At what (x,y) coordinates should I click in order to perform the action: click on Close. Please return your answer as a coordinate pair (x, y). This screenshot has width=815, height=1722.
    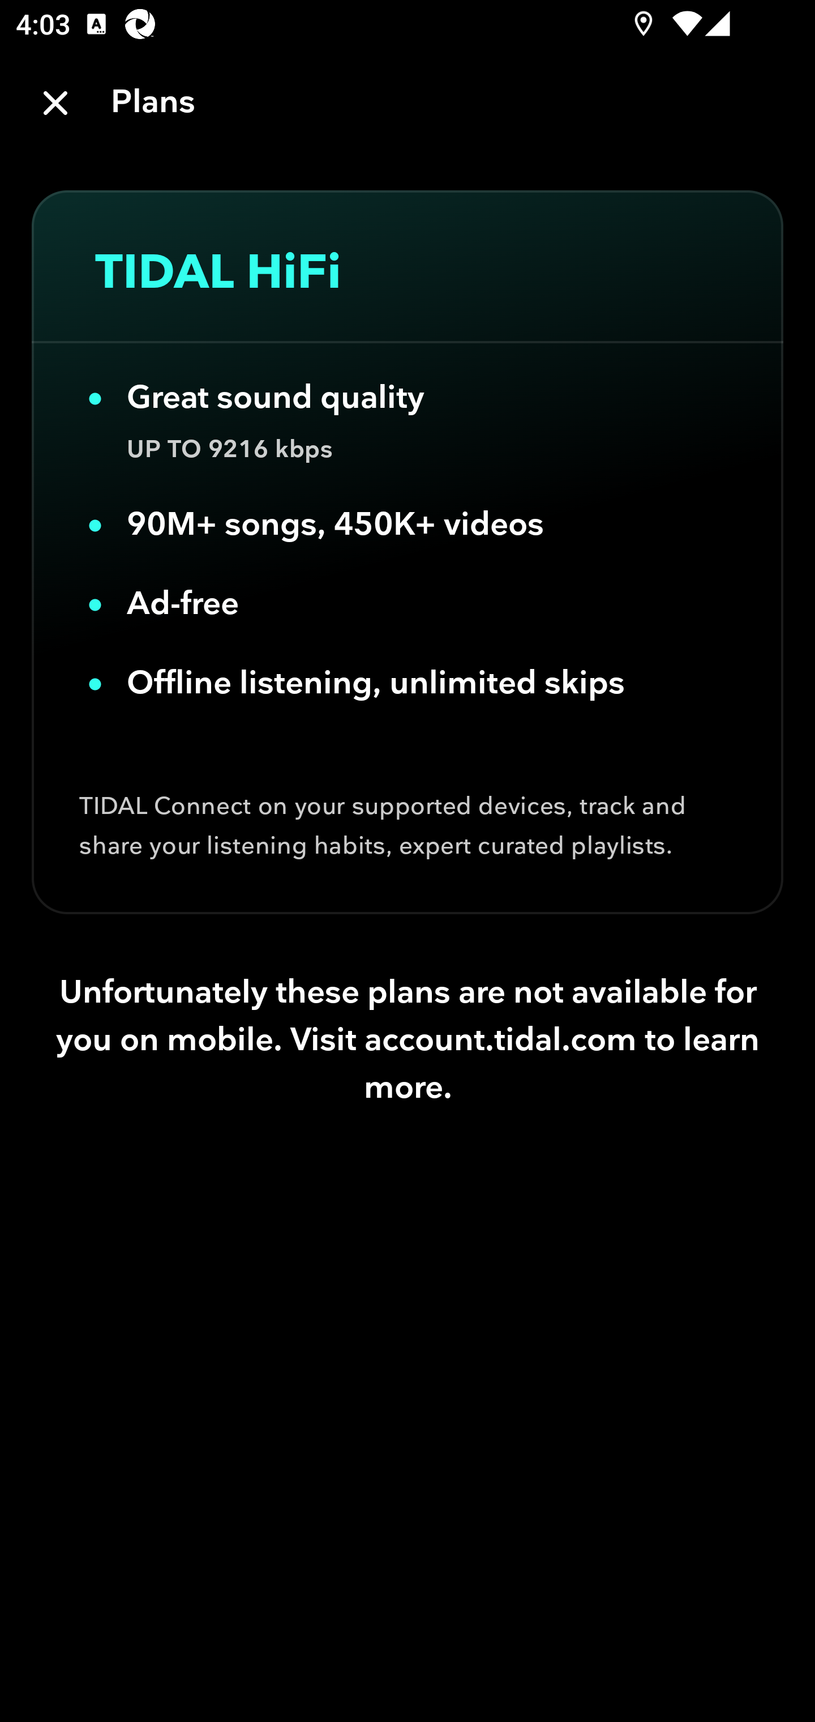
    Looking at the image, I should click on (55, 103).